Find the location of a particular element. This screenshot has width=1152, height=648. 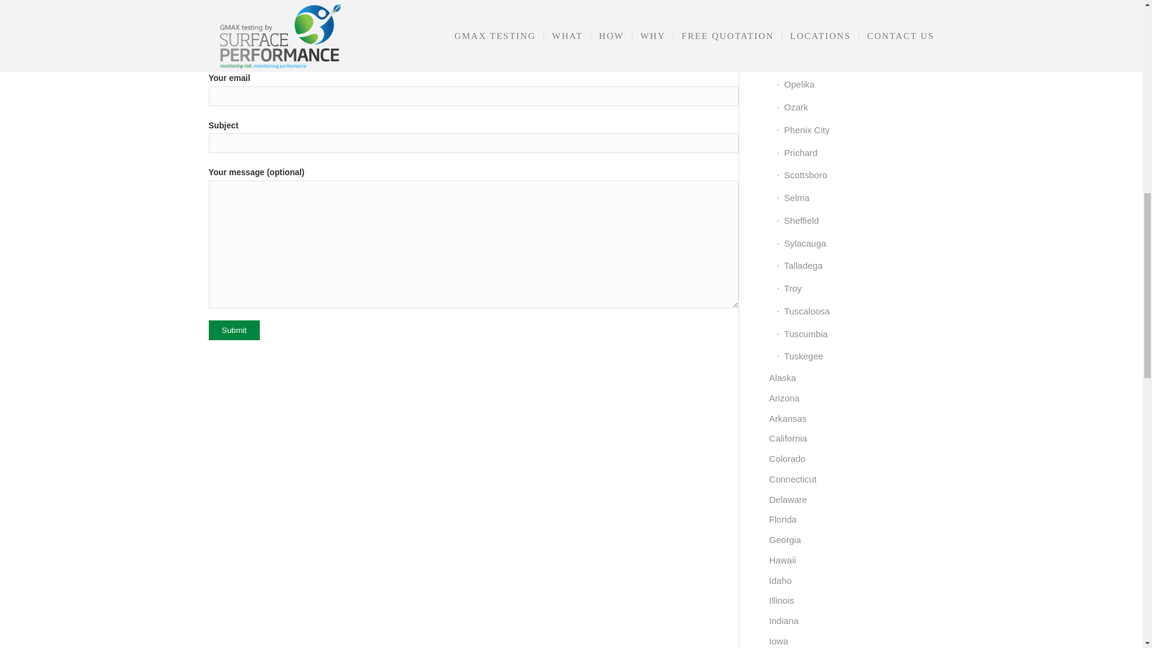

Marion is located at coordinates (856, 17).